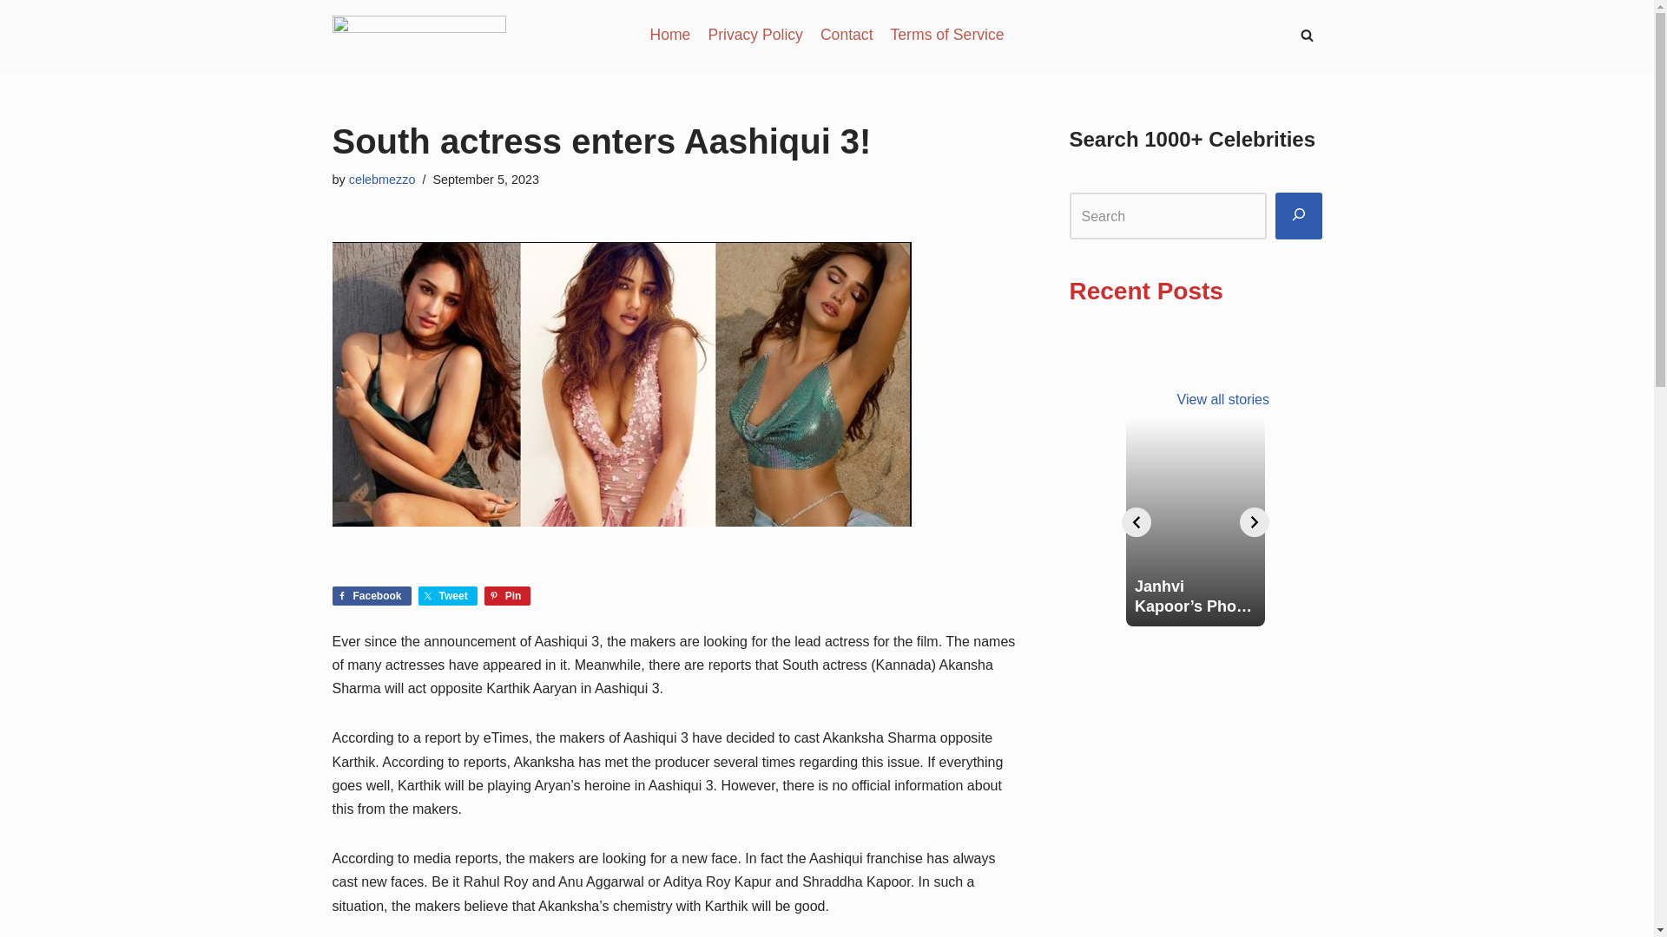 The width and height of the screenshot is (1667, 937). What do you see at coordinates (371, 595) in the screenshot?
I see `Facebook` at bounding box center [371, 595].